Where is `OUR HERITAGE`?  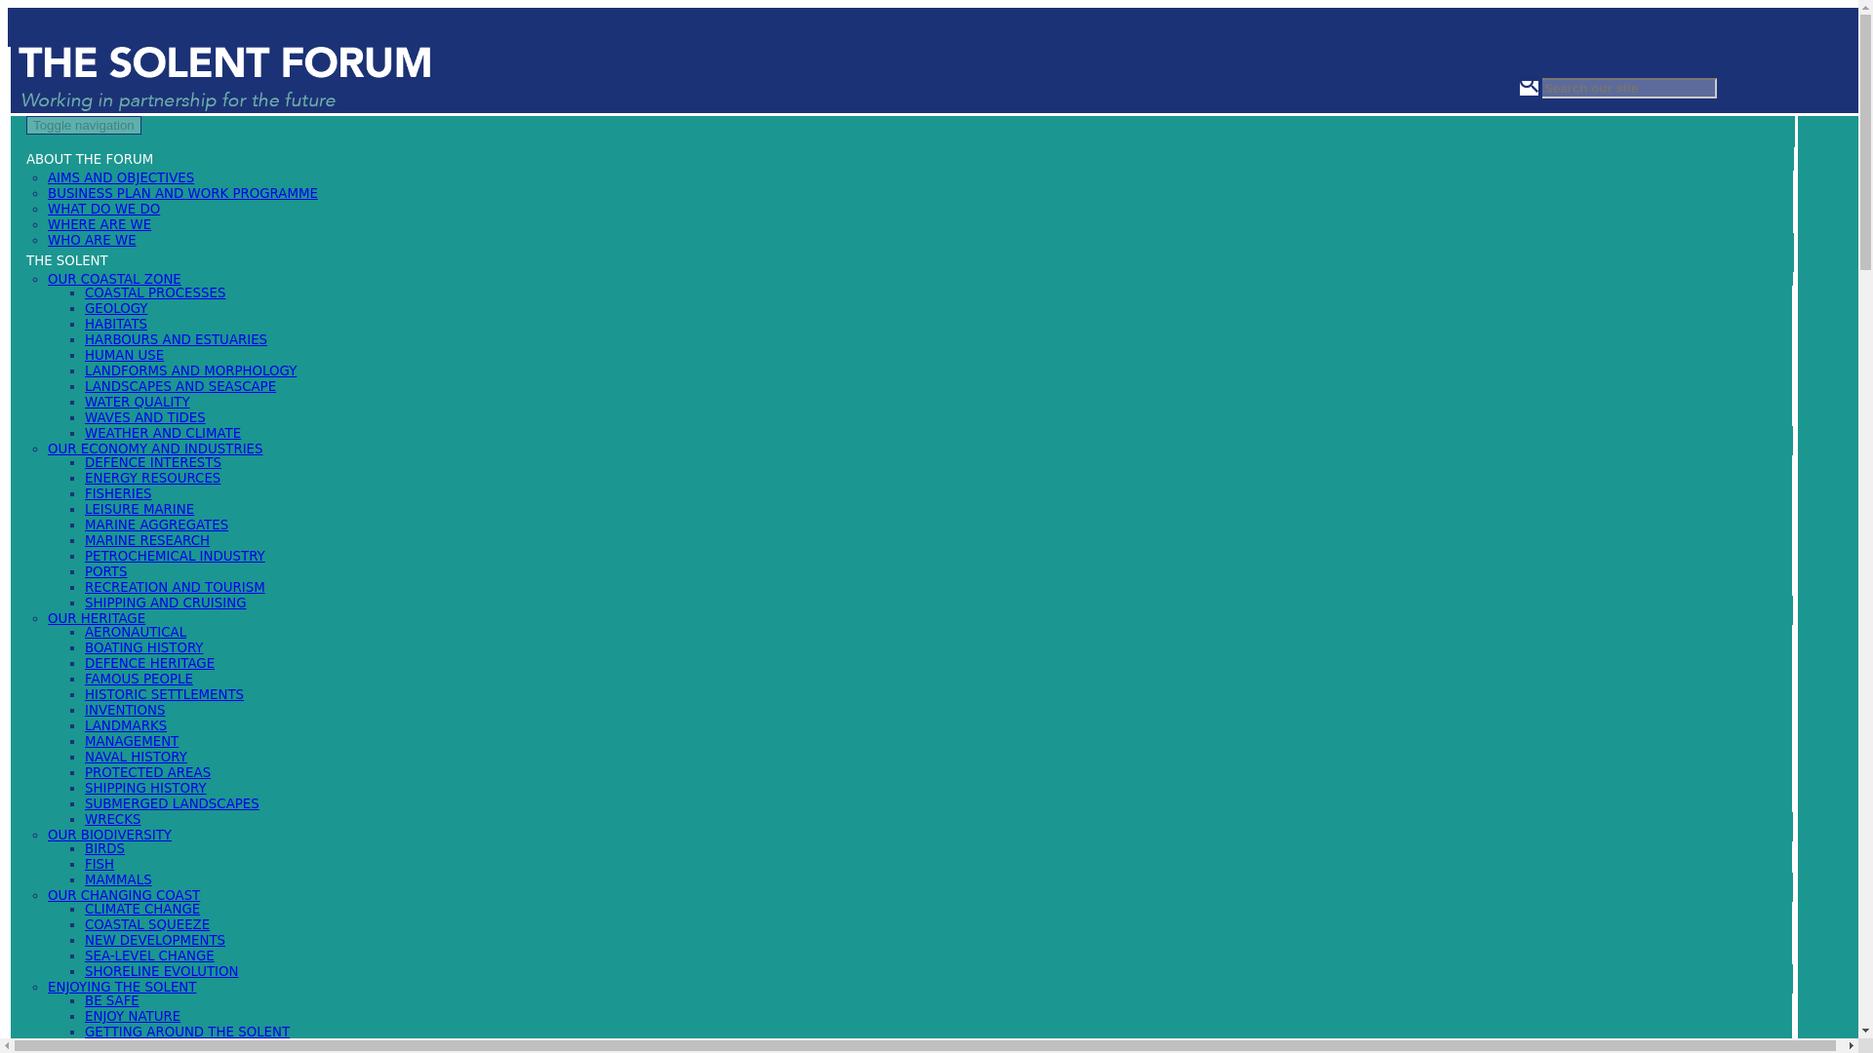
OUR HERITAGE is located at coordinates (97, 618).